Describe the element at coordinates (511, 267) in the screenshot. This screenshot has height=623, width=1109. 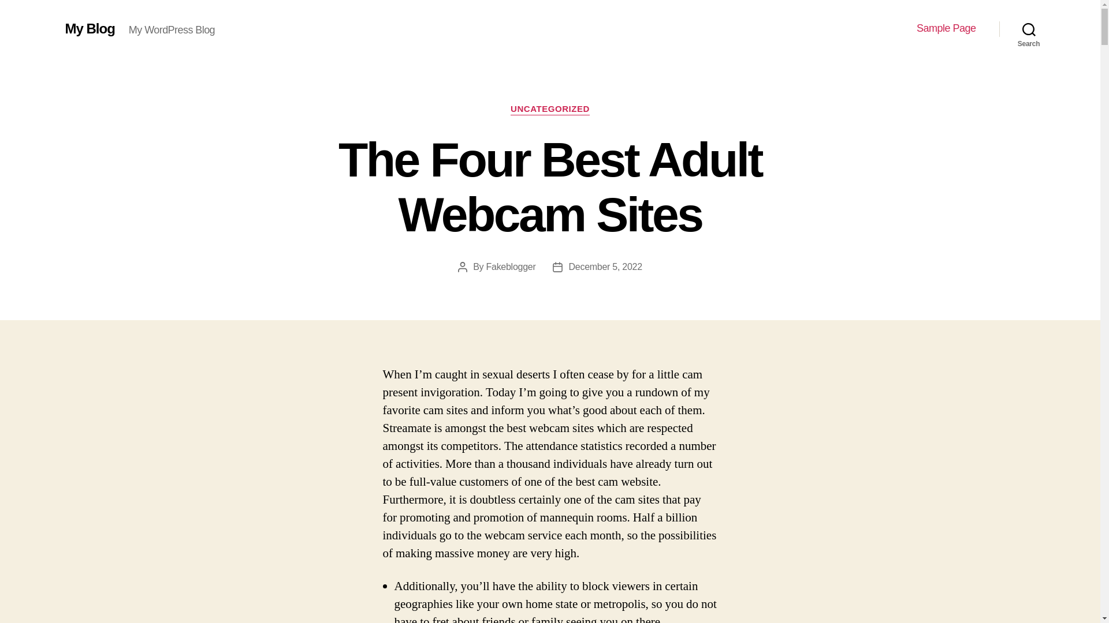
I see `Fakeblogger` at that location.